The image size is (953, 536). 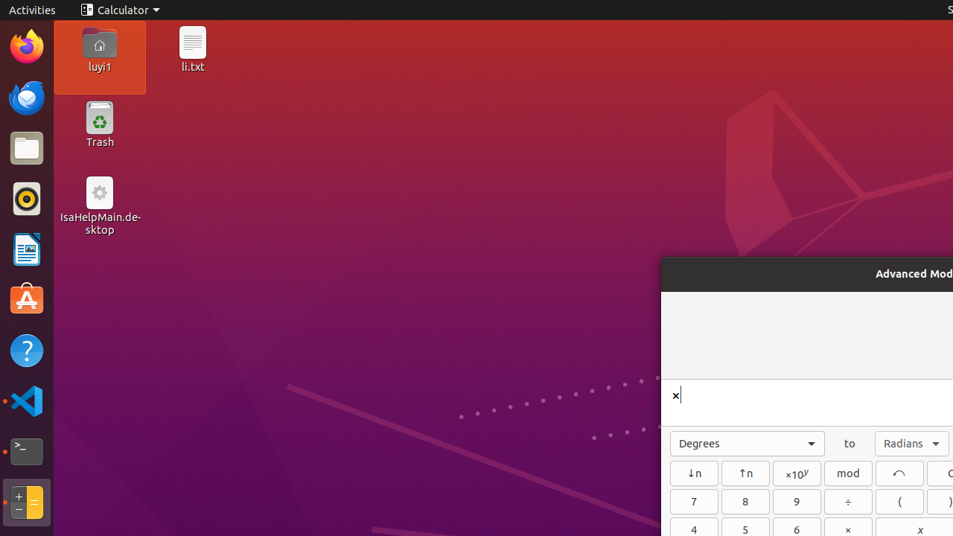 What do you see at coordinates (748, 444) in the screenshot?
I see `Degrees` at bounding box center [748, 444].